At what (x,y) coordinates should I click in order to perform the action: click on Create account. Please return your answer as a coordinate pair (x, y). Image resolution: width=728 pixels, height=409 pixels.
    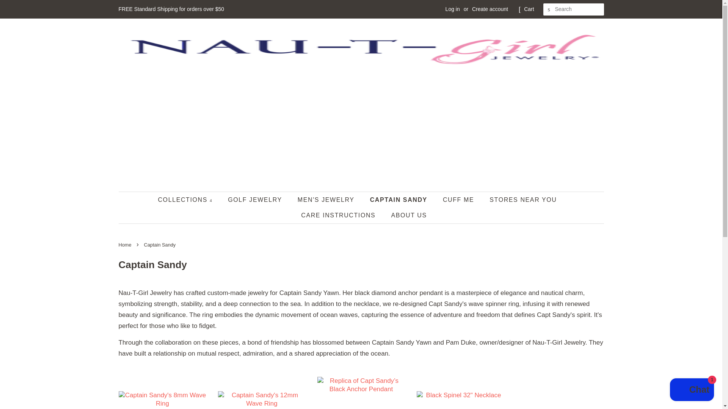
    Looking at the image, I should click on (490, 9).